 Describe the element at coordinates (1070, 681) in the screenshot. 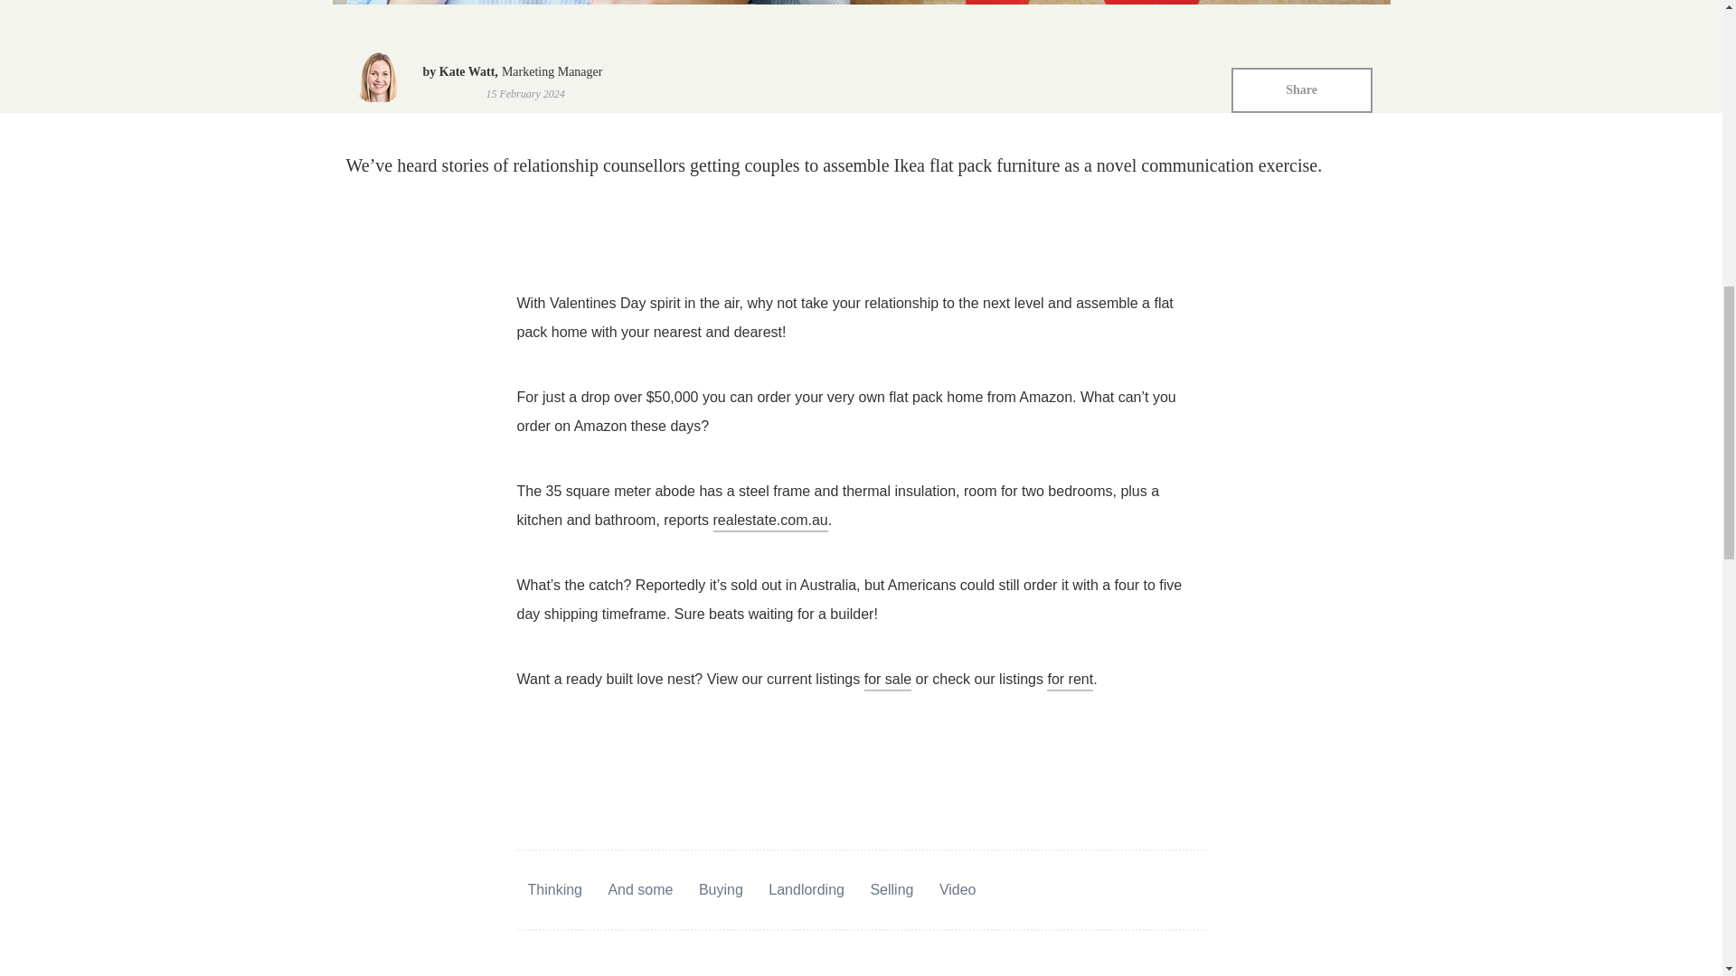

I see `for rent` at that location.